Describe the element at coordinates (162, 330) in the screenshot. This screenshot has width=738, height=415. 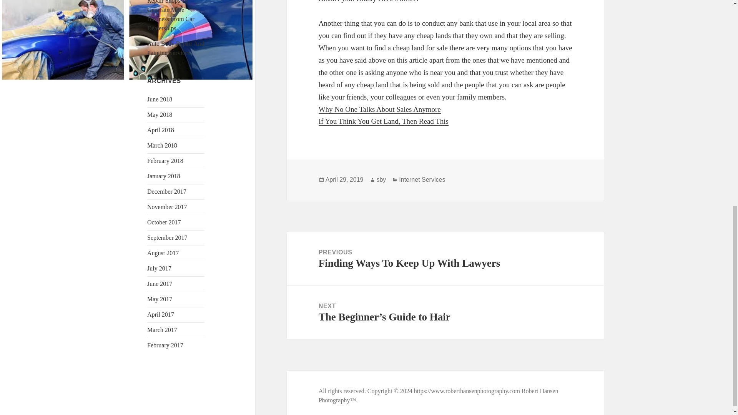
I see `March 2017` at that location.